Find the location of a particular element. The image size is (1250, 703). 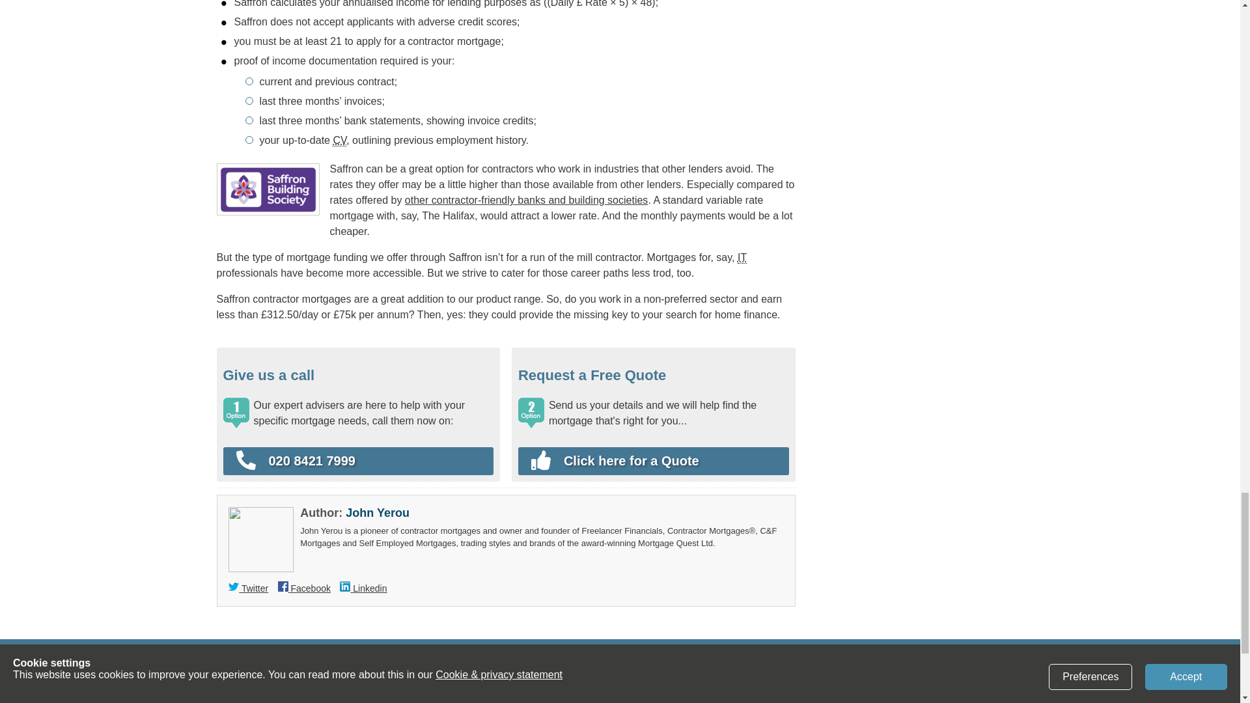

Curriculum Vitae is located at coordinates (339, 141).